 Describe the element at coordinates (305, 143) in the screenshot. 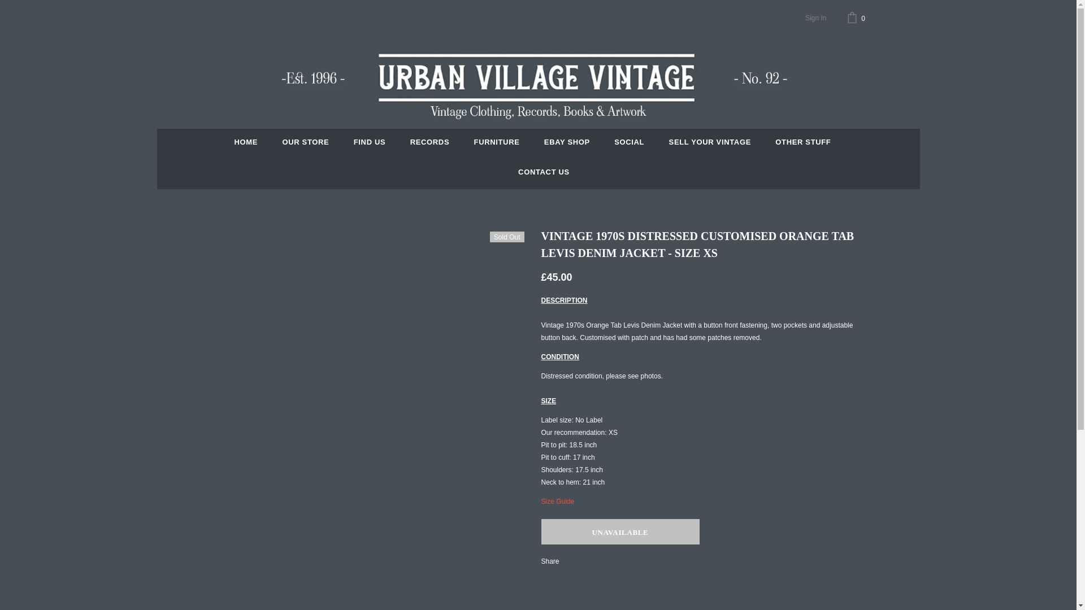

I see `OUR STORE` at that location.